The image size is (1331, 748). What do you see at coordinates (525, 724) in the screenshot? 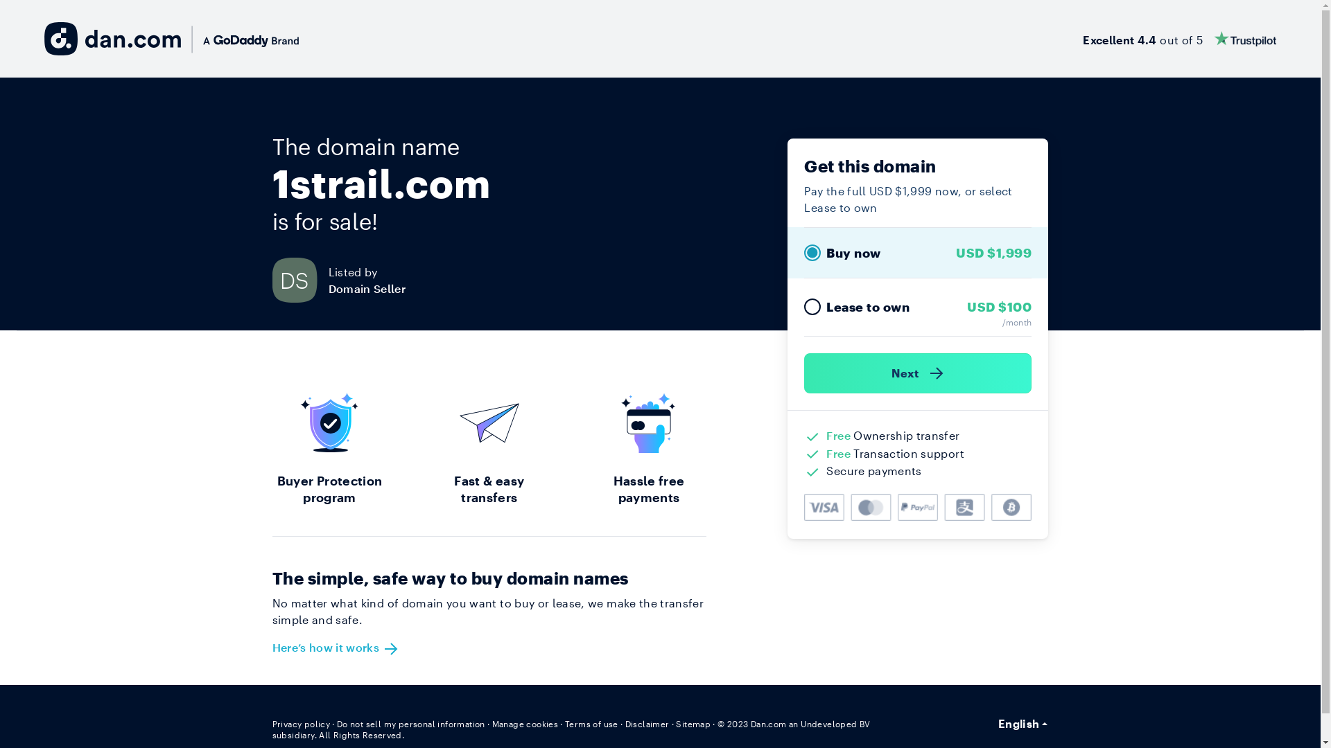
I see `Manage cookies` at bounding box center [525, 724].